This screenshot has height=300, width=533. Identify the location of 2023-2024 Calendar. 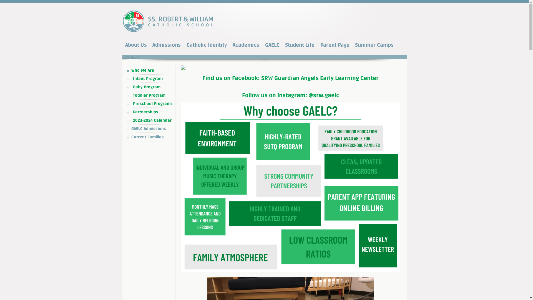
(152, 121).